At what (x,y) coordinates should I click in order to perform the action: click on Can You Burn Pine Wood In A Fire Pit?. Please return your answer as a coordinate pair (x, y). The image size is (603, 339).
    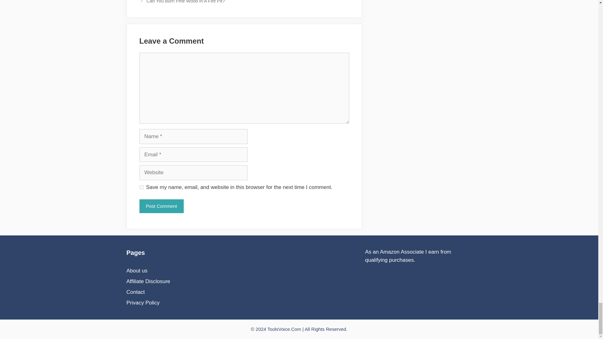
    Looking at the image, I should click on (186, 2).